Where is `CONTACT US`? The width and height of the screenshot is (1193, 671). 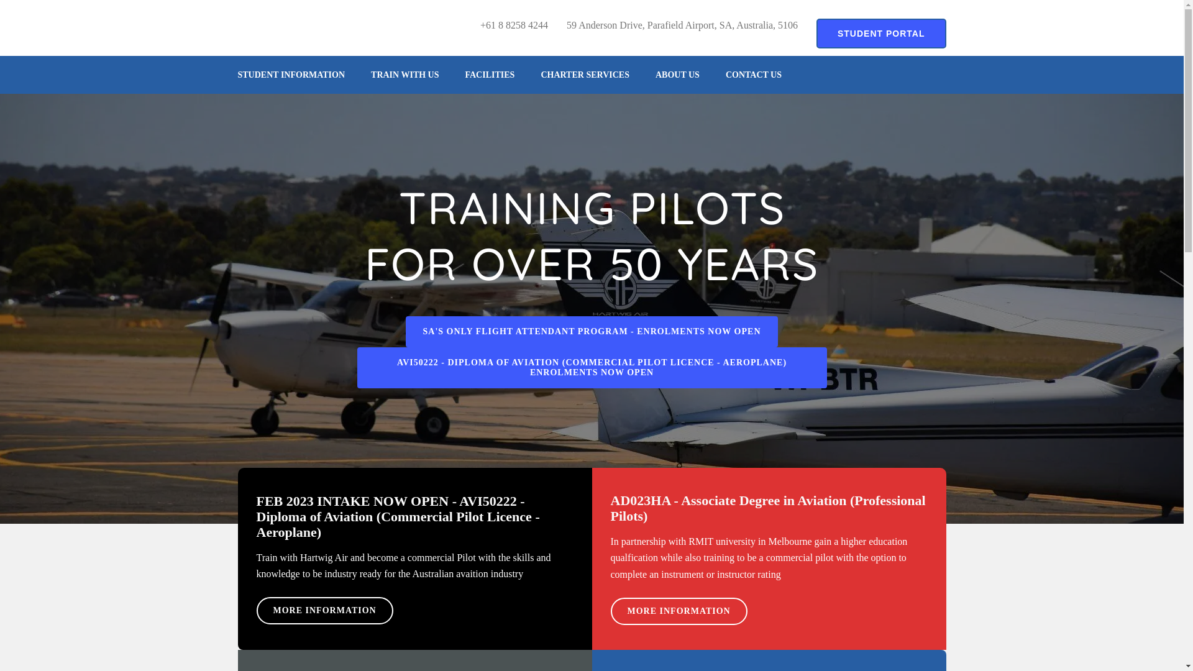
CONTACT US is located at coordinates (754, 75).